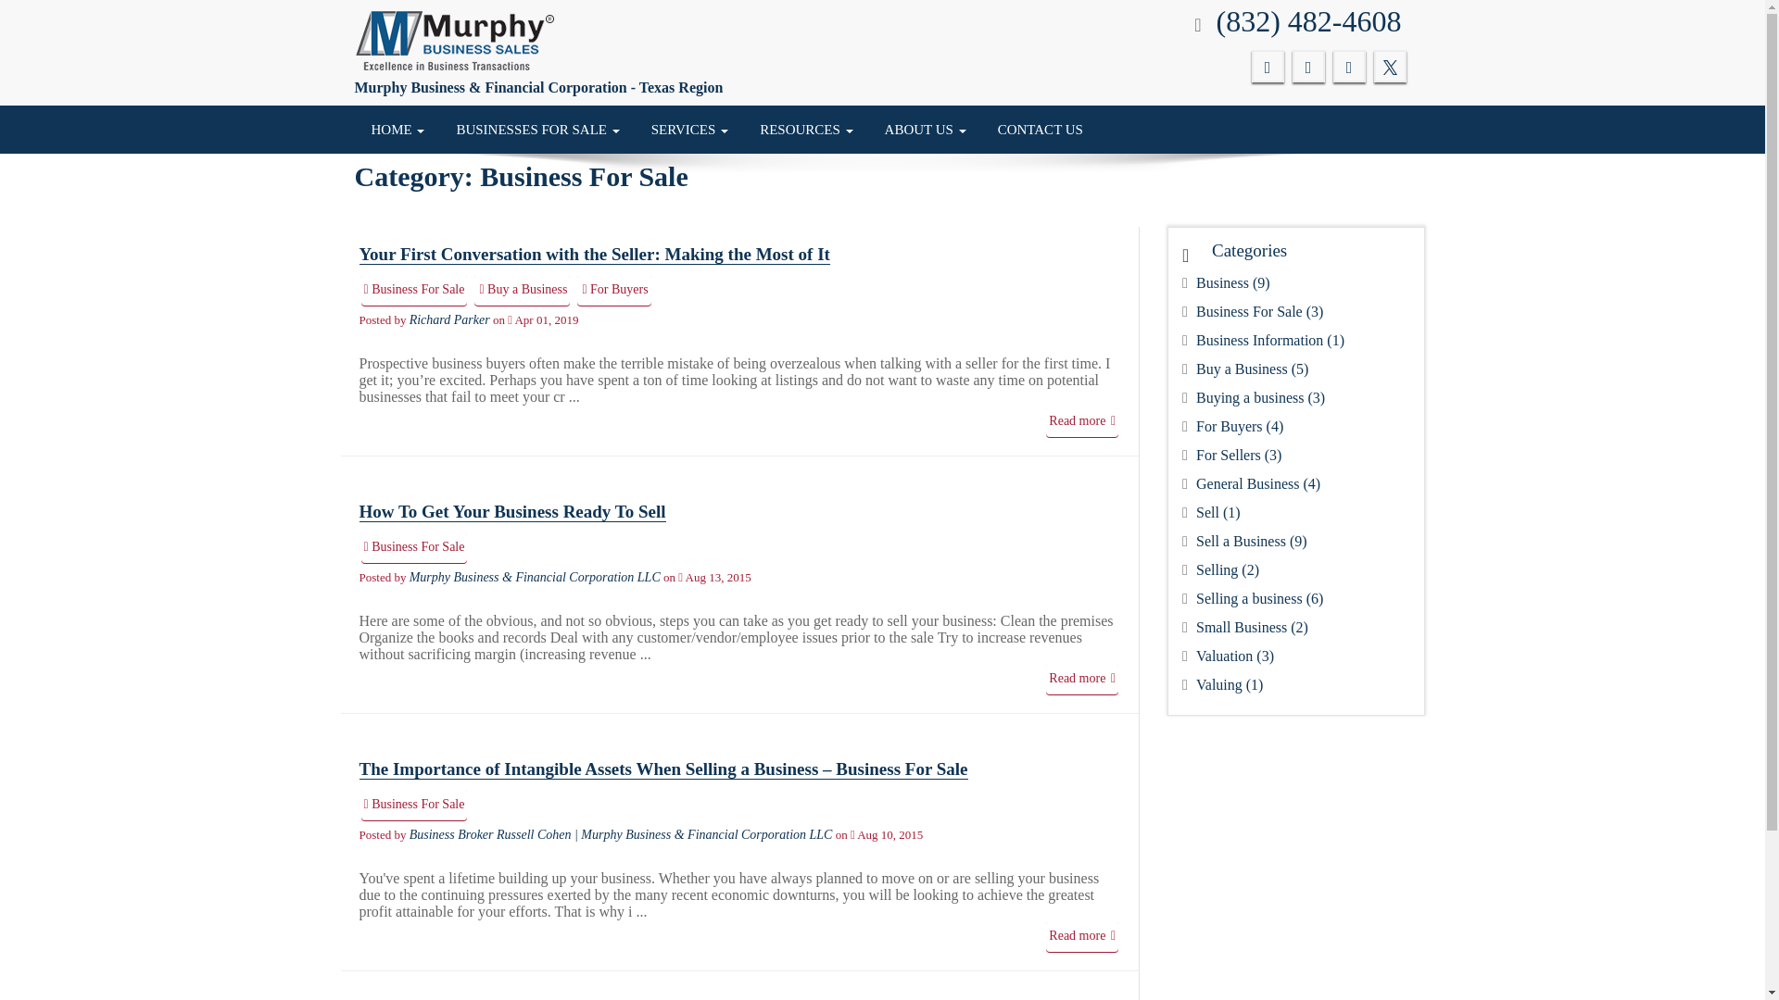  I want to click on CONTACT US, so click(1040, 130).